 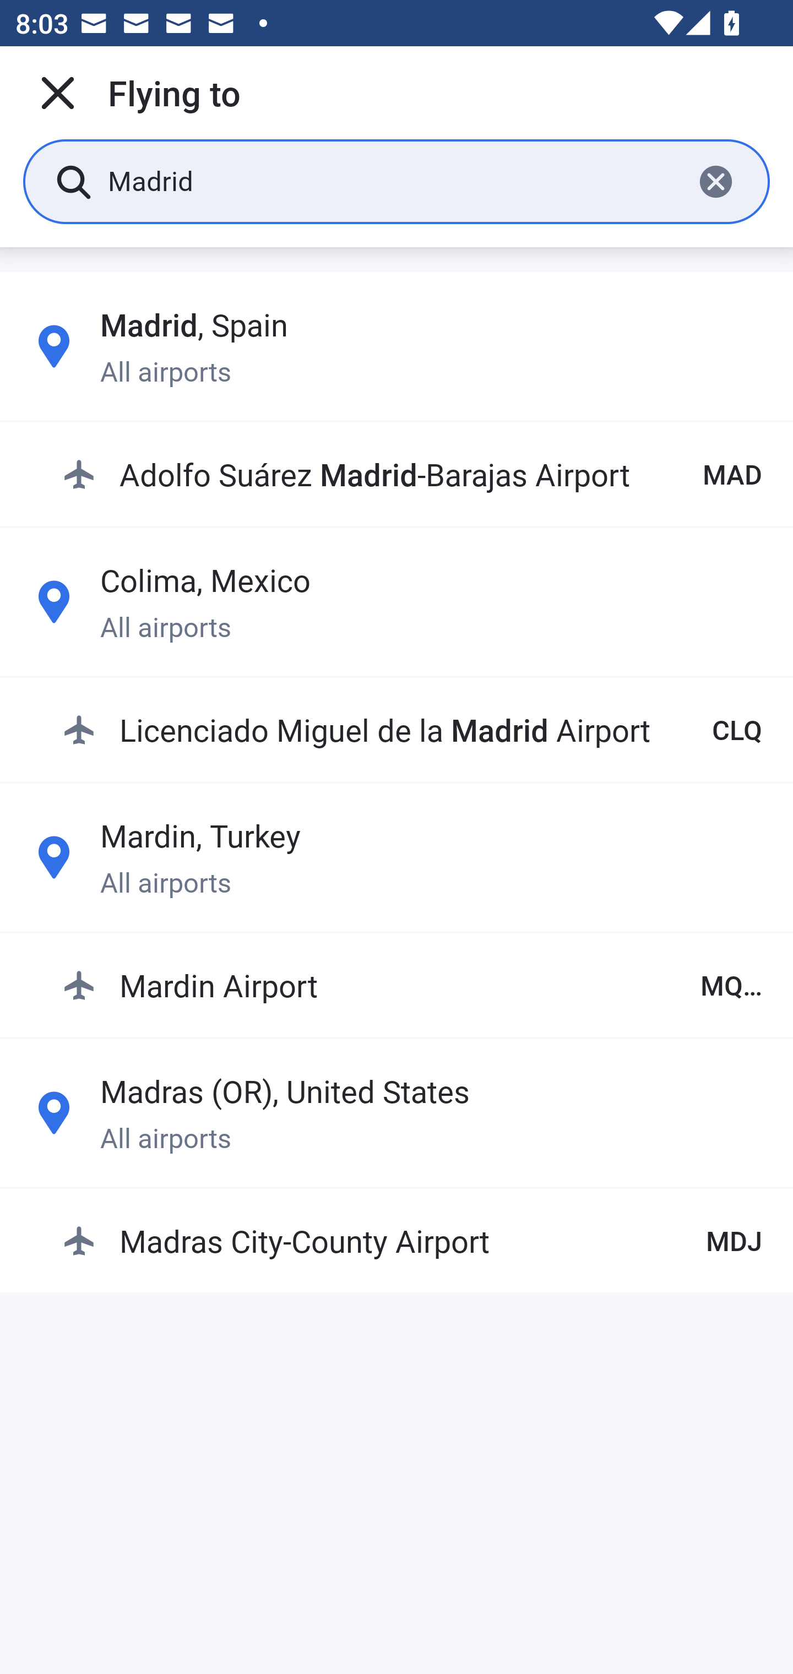 What do you see at coordinates (412, 729) in the screenshot?
I see `Licenciado Miguel de la Madrid Airport CLQ` at bounding box center [412, 729].